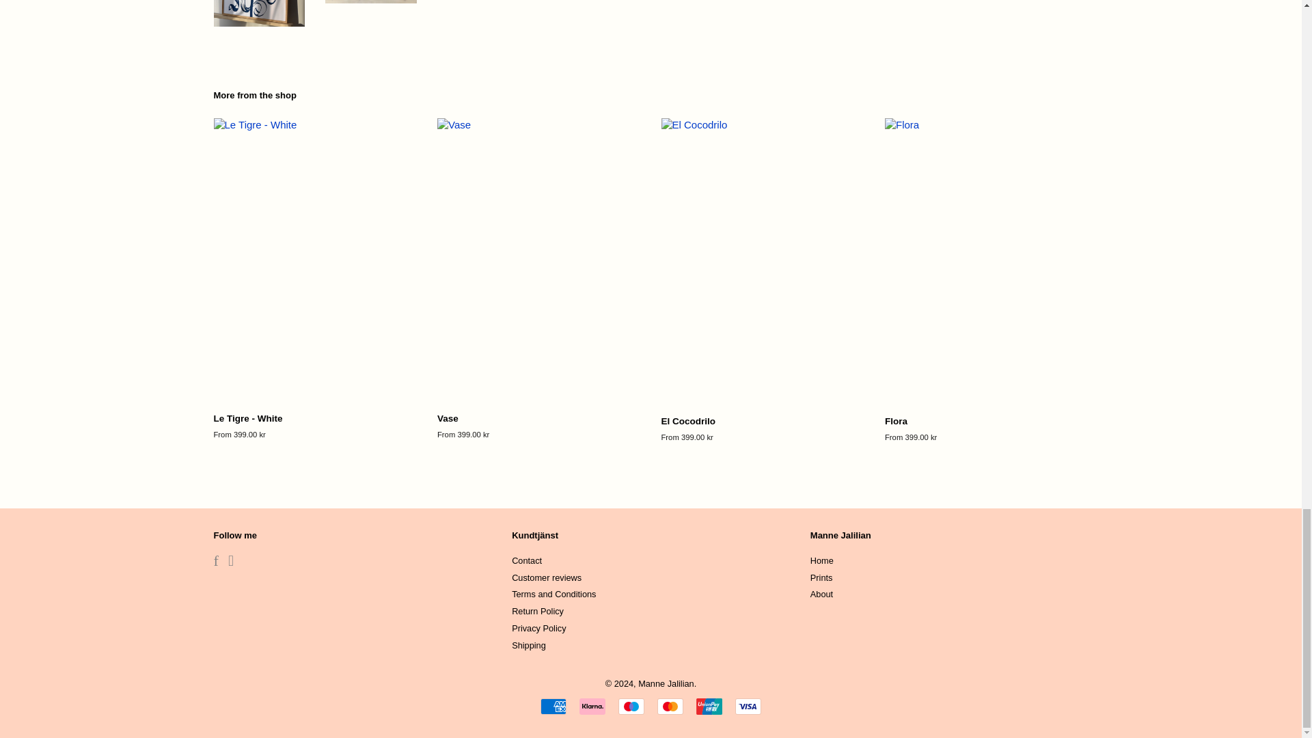 Image resolution: width=1312 pixels, height=738 pixels. Describe the element at coordinates (553, 707) in the screenshot. I see `American Express` at that location.